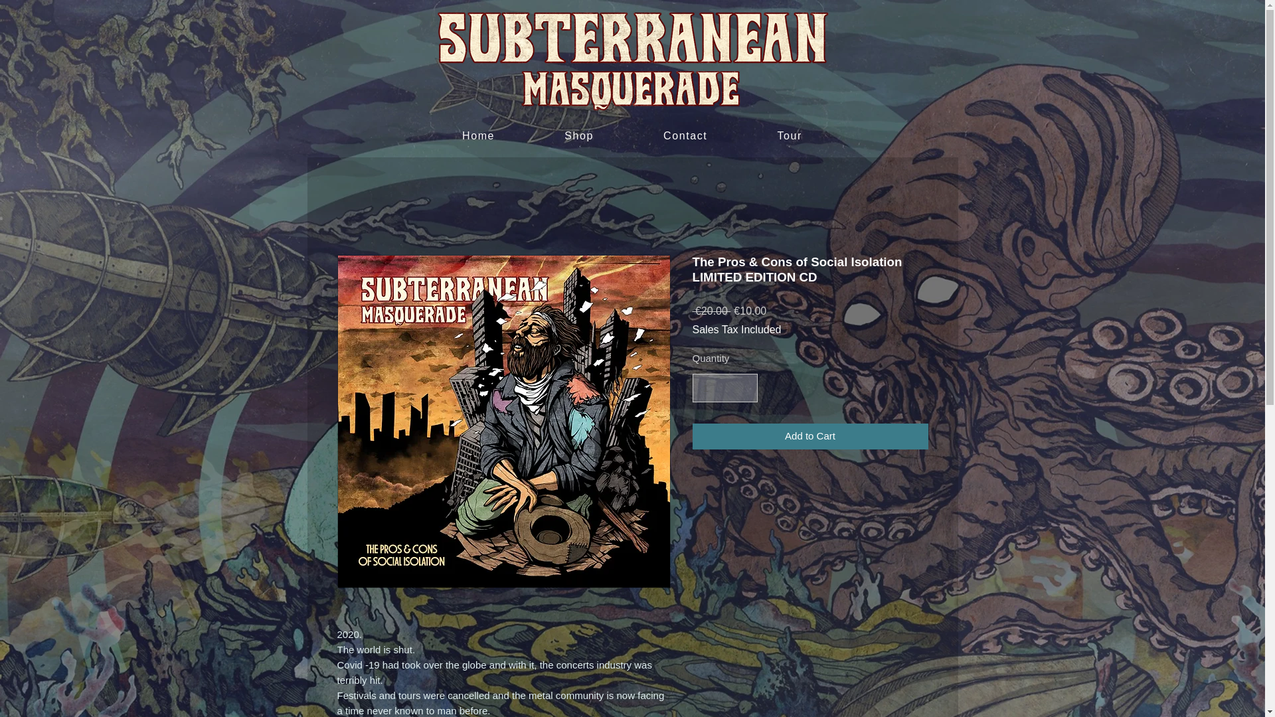 The width and height of the screenshot is (1275, 717). Describe the element at coordinates (724, 388) in the screenshot. I see `1` at that location.